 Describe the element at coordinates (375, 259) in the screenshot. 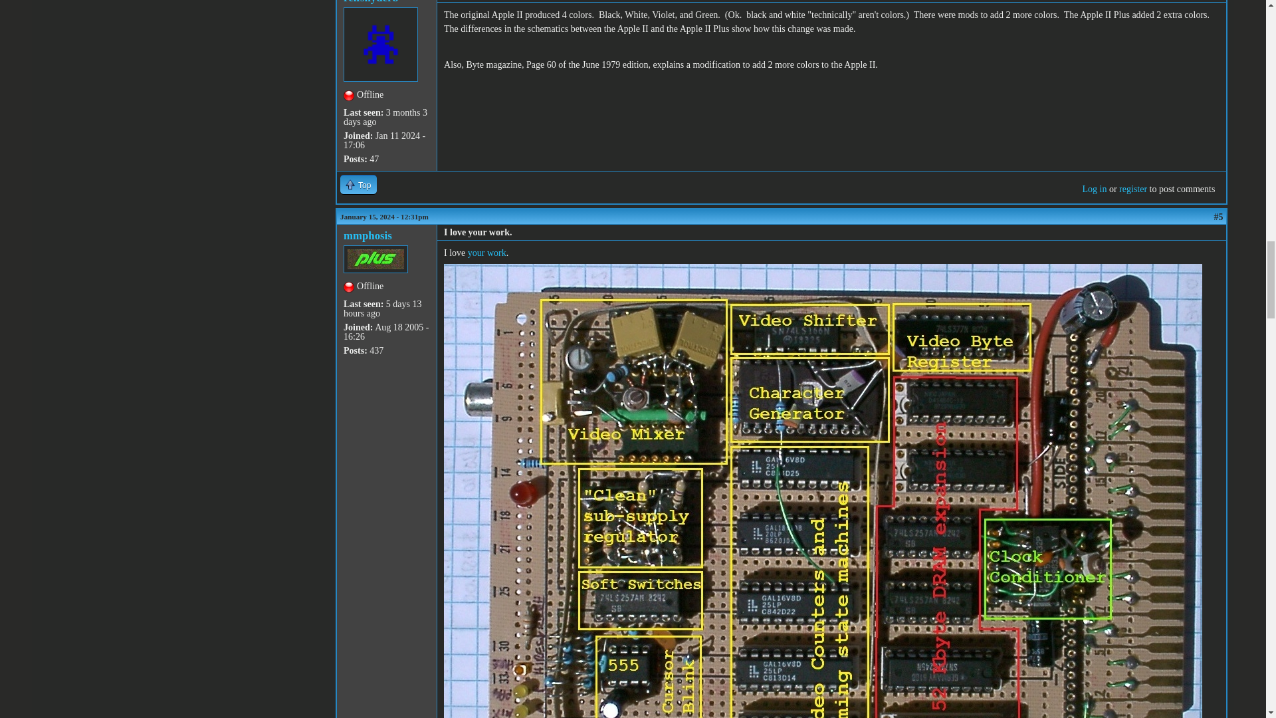

I see `mmphosis's picture` at that location.